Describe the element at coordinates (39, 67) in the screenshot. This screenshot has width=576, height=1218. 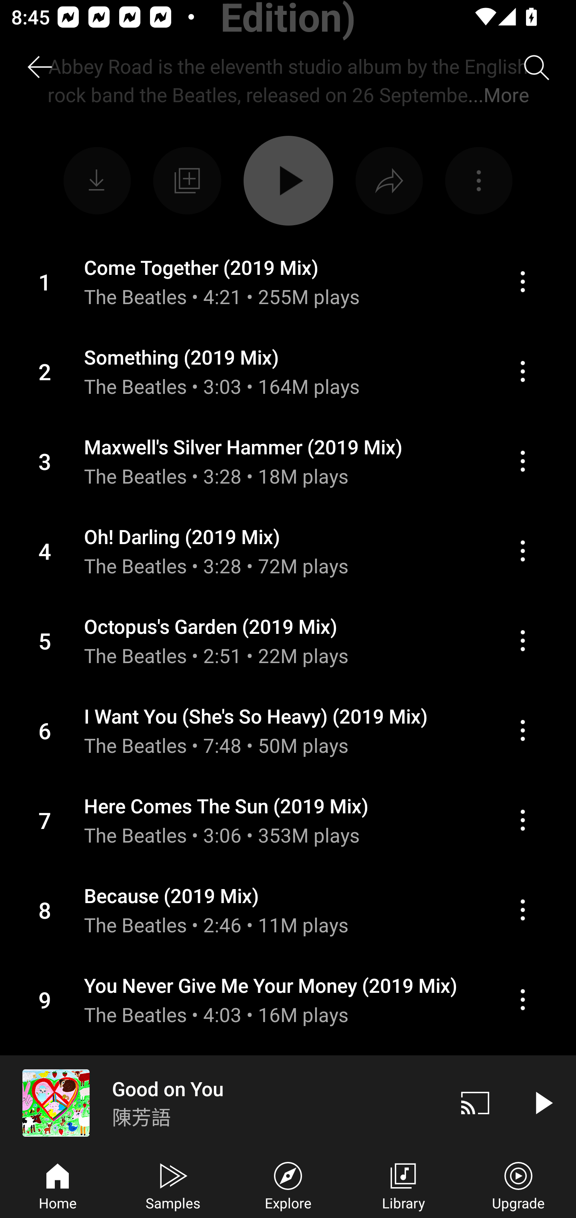
I see `Back` at that location.